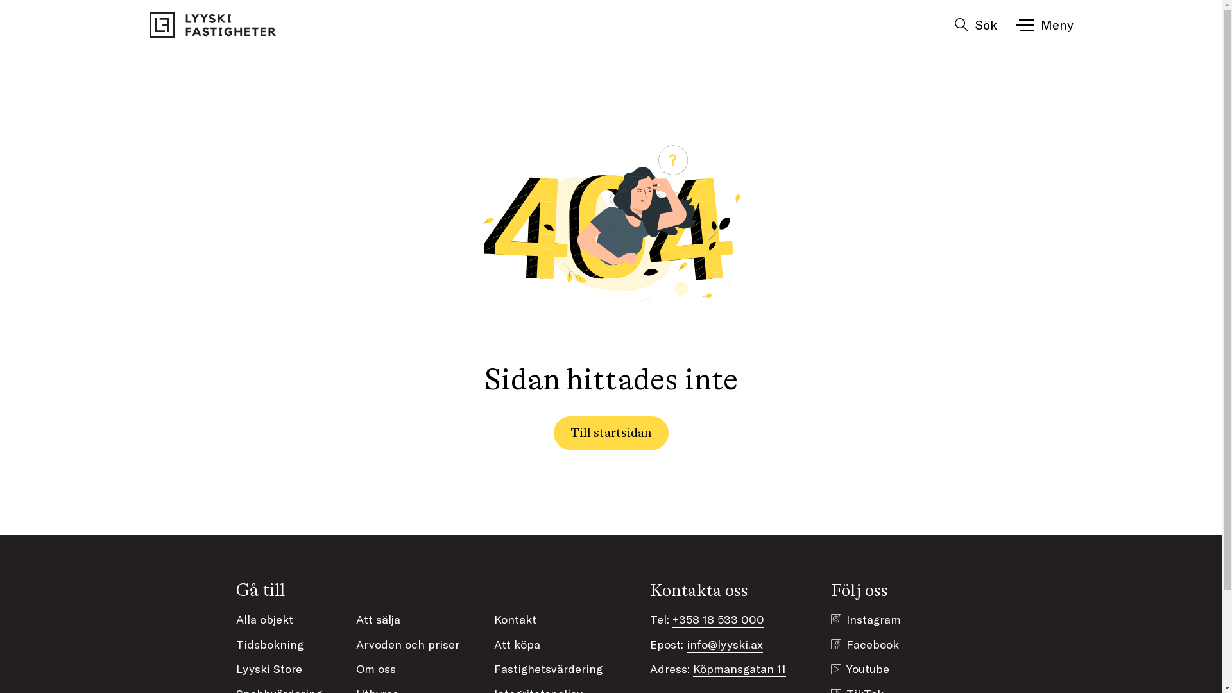 The height and width of the screenshot is (693, 1232). Describe the element at coordinates (611, 433) in the screenshot. I see `Till startsidan` at that location.